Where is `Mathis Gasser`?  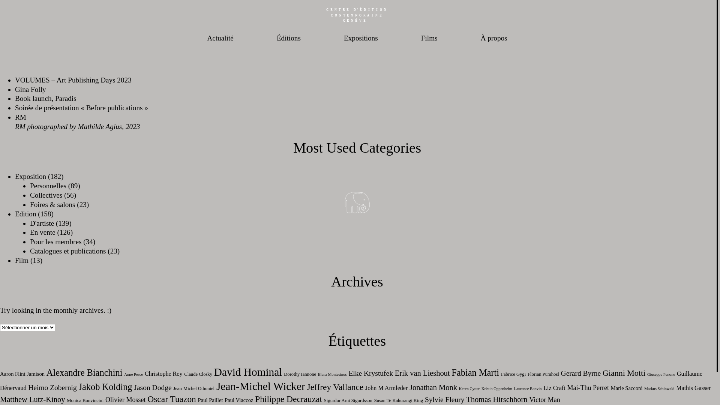 Mathis Gasser is located at coordinates (693, 388).